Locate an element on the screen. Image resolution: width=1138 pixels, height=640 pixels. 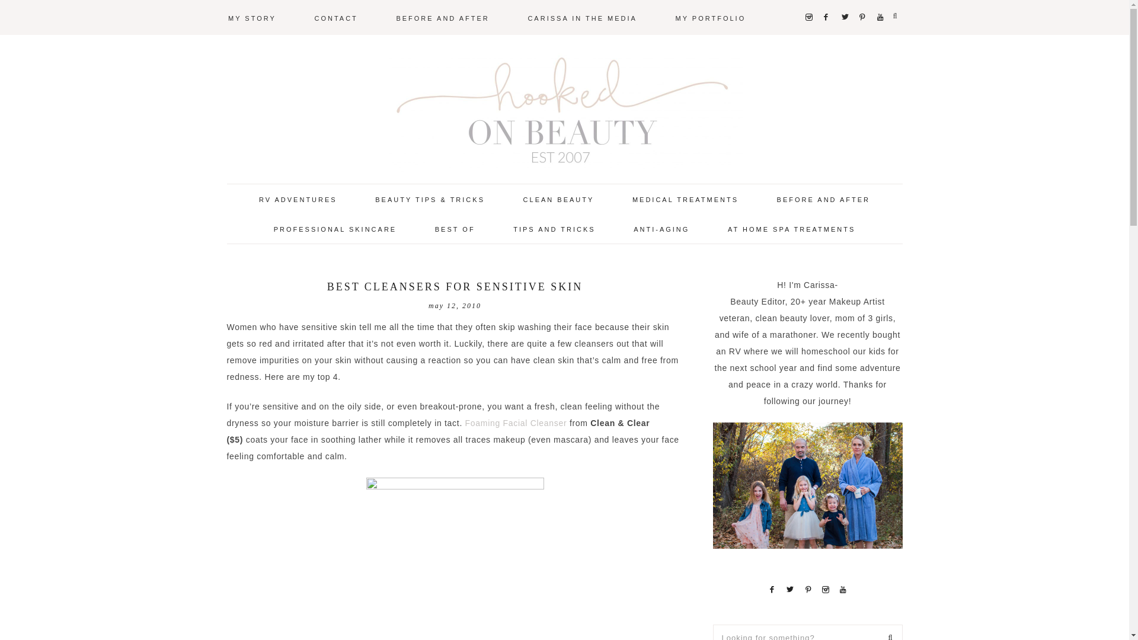
Facebook is located at coordinates (772, 589).